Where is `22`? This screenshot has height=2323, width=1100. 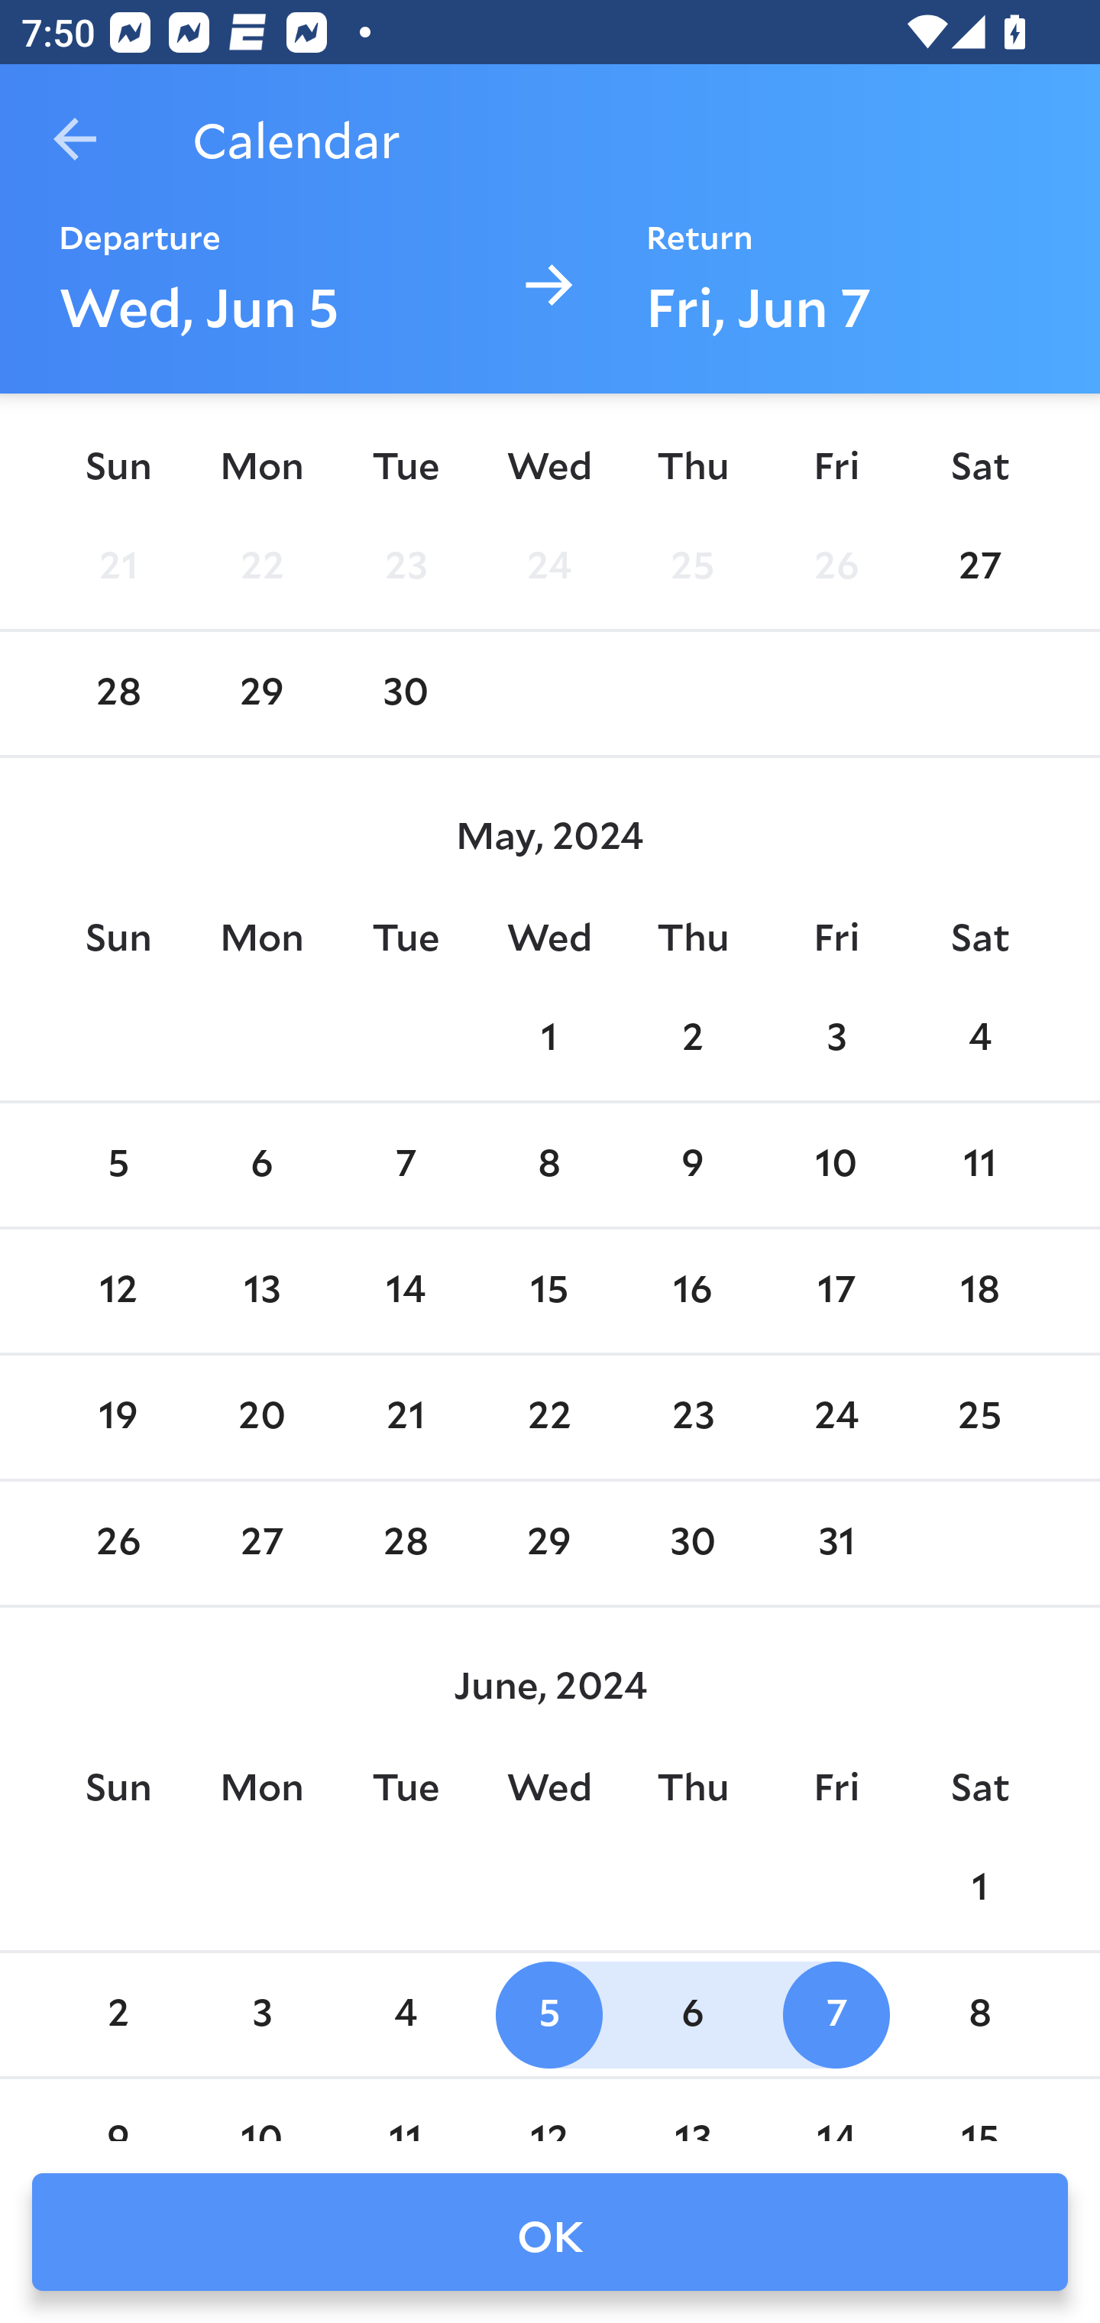
22 is located at coordinates (262, 566).